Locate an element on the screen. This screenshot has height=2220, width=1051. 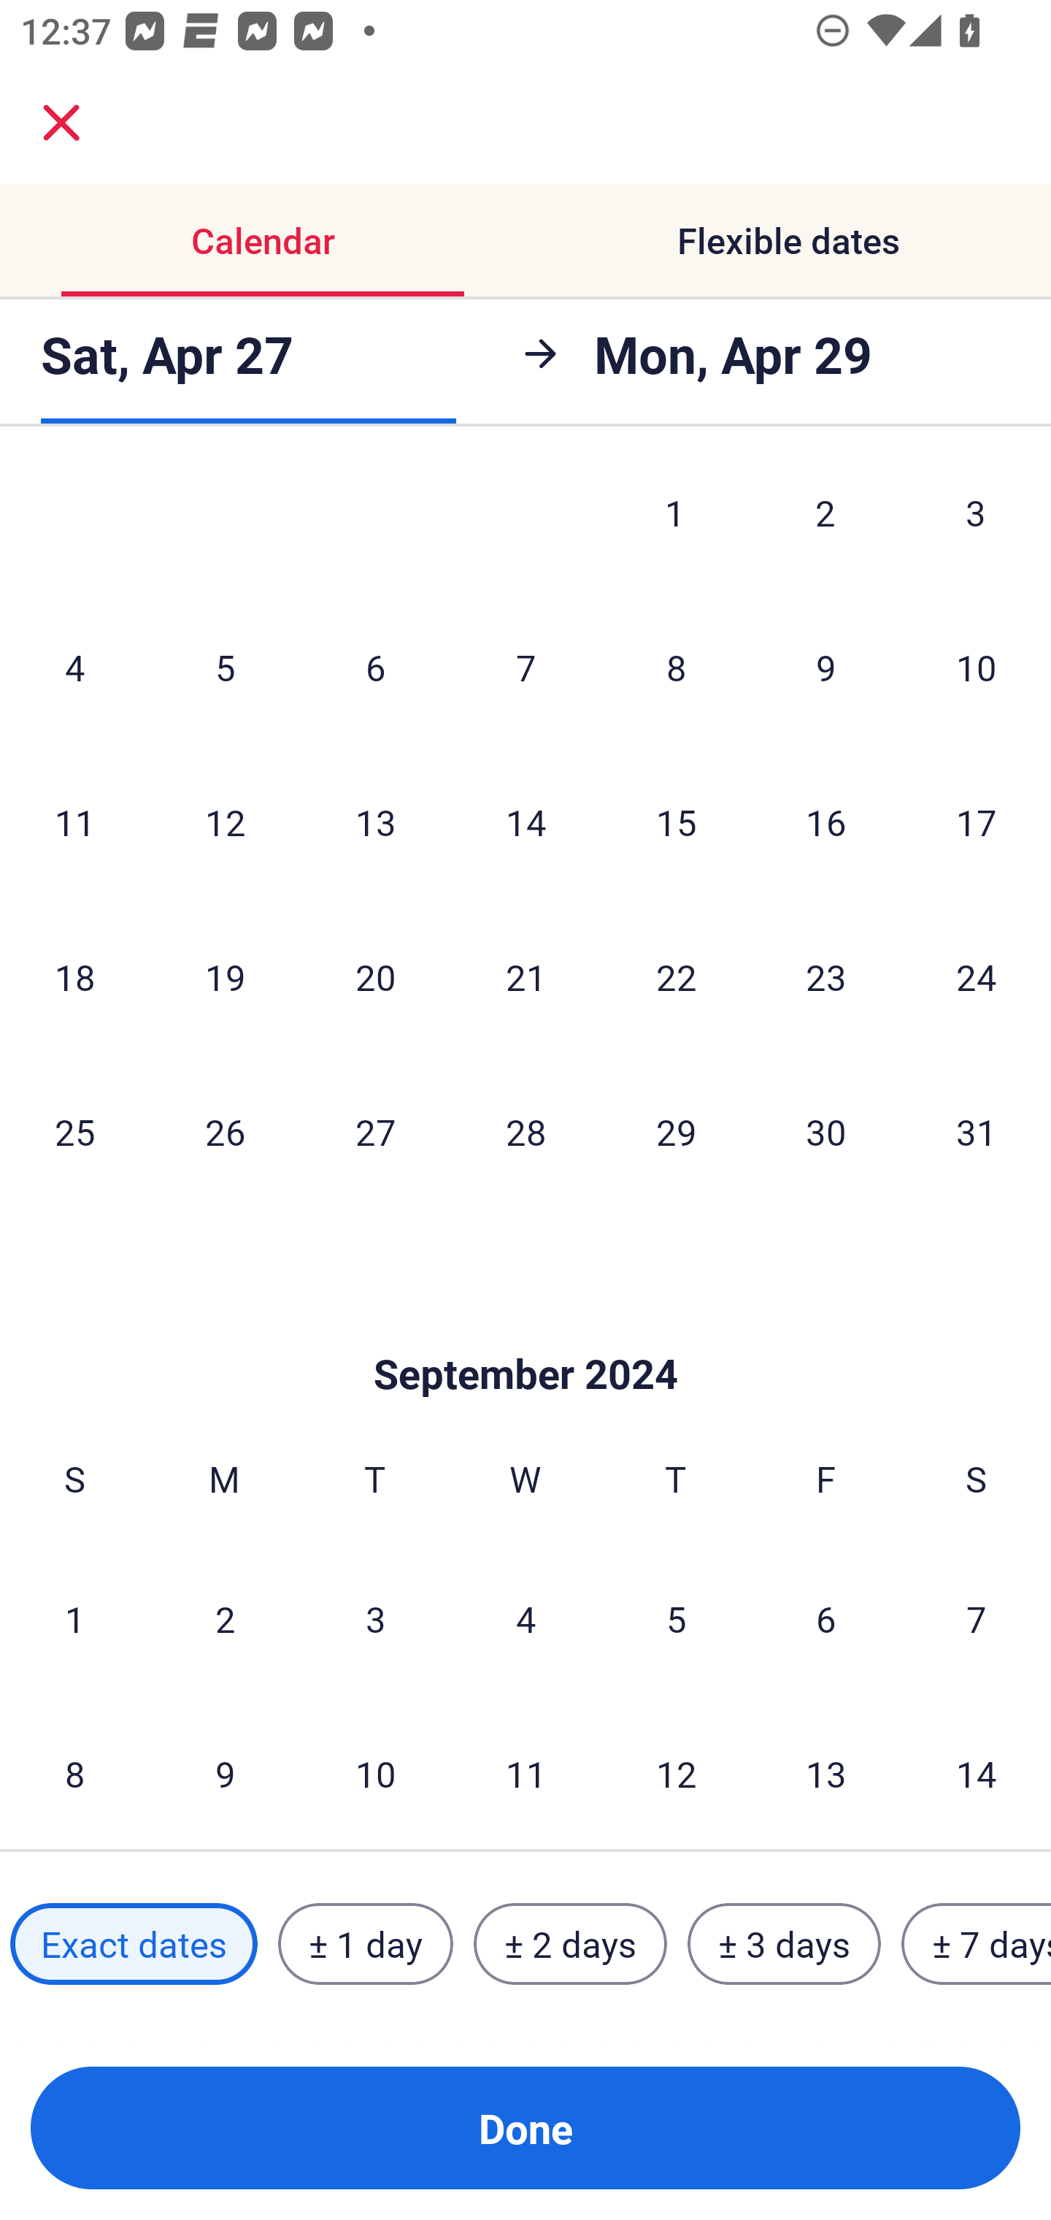
8 Sunday, September 8, 2024 is located at coordinates (74, 1773).